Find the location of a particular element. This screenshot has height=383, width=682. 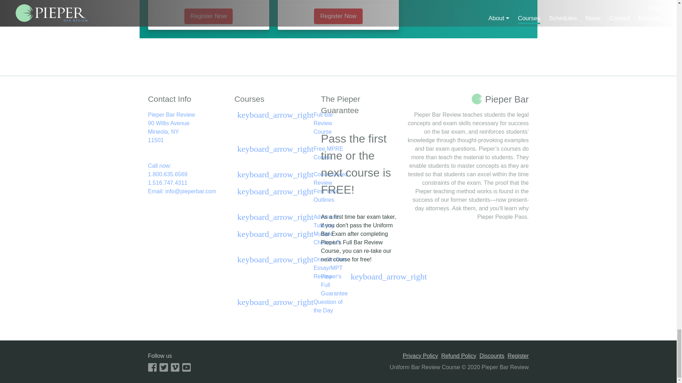

Register is located at coordinates (518, 356).